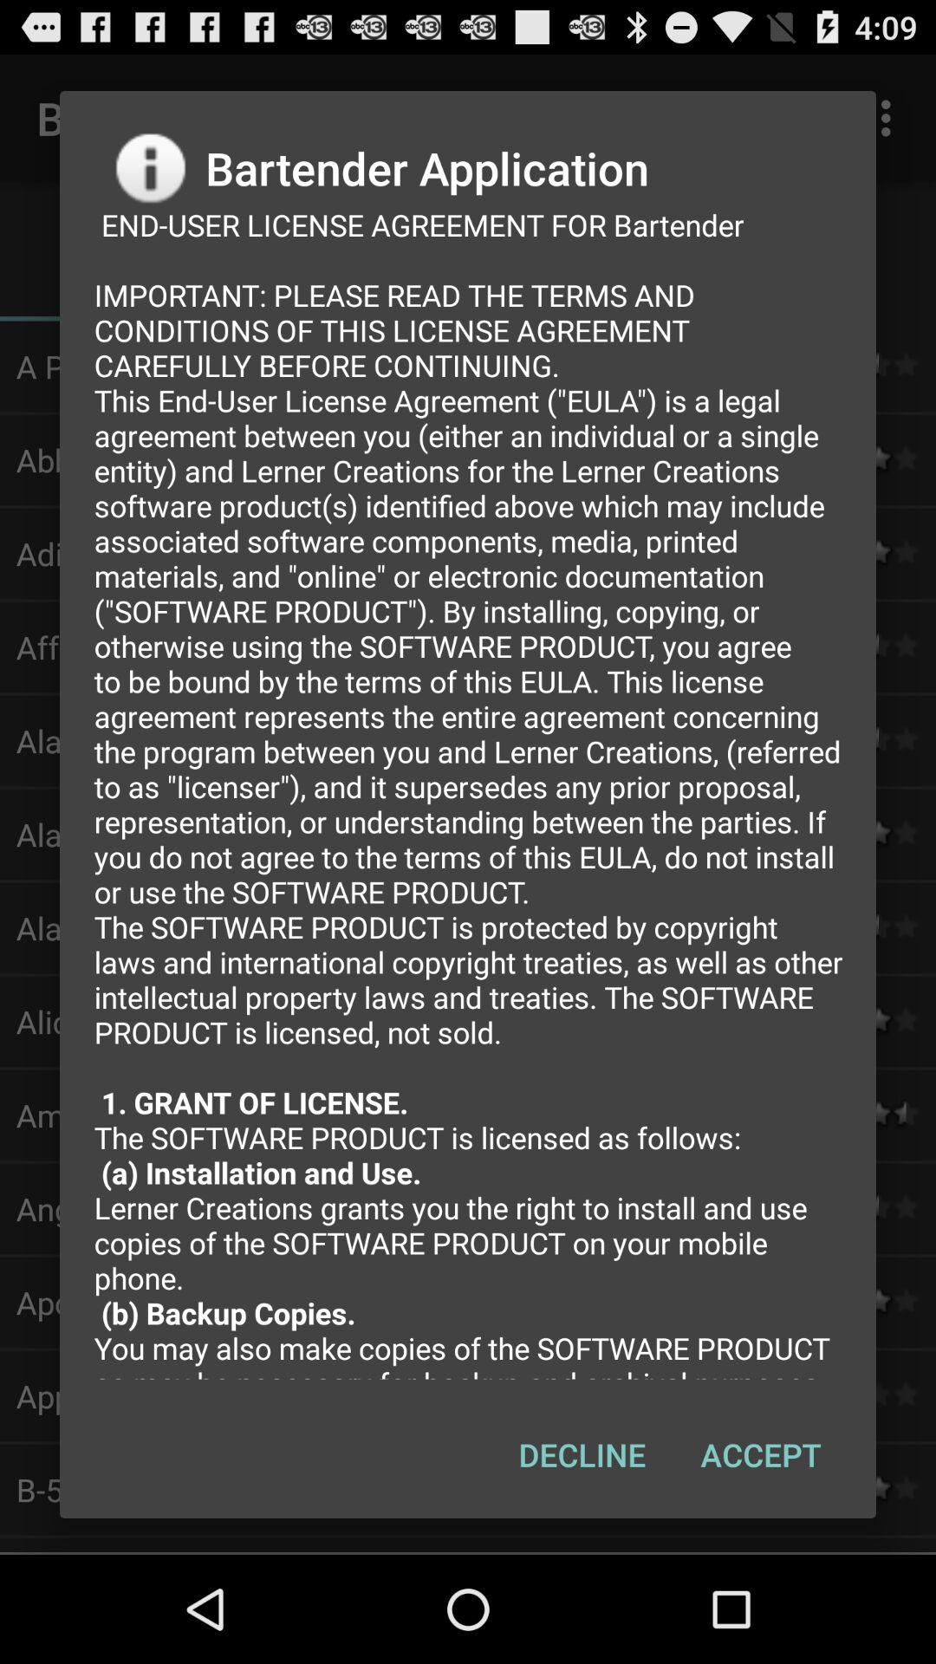 The image size is (936, 1664). What do you see at coordinates (582, 1454) in the screenshot?
I see `open the icon below end user license` at bounding box center [582, 1454].